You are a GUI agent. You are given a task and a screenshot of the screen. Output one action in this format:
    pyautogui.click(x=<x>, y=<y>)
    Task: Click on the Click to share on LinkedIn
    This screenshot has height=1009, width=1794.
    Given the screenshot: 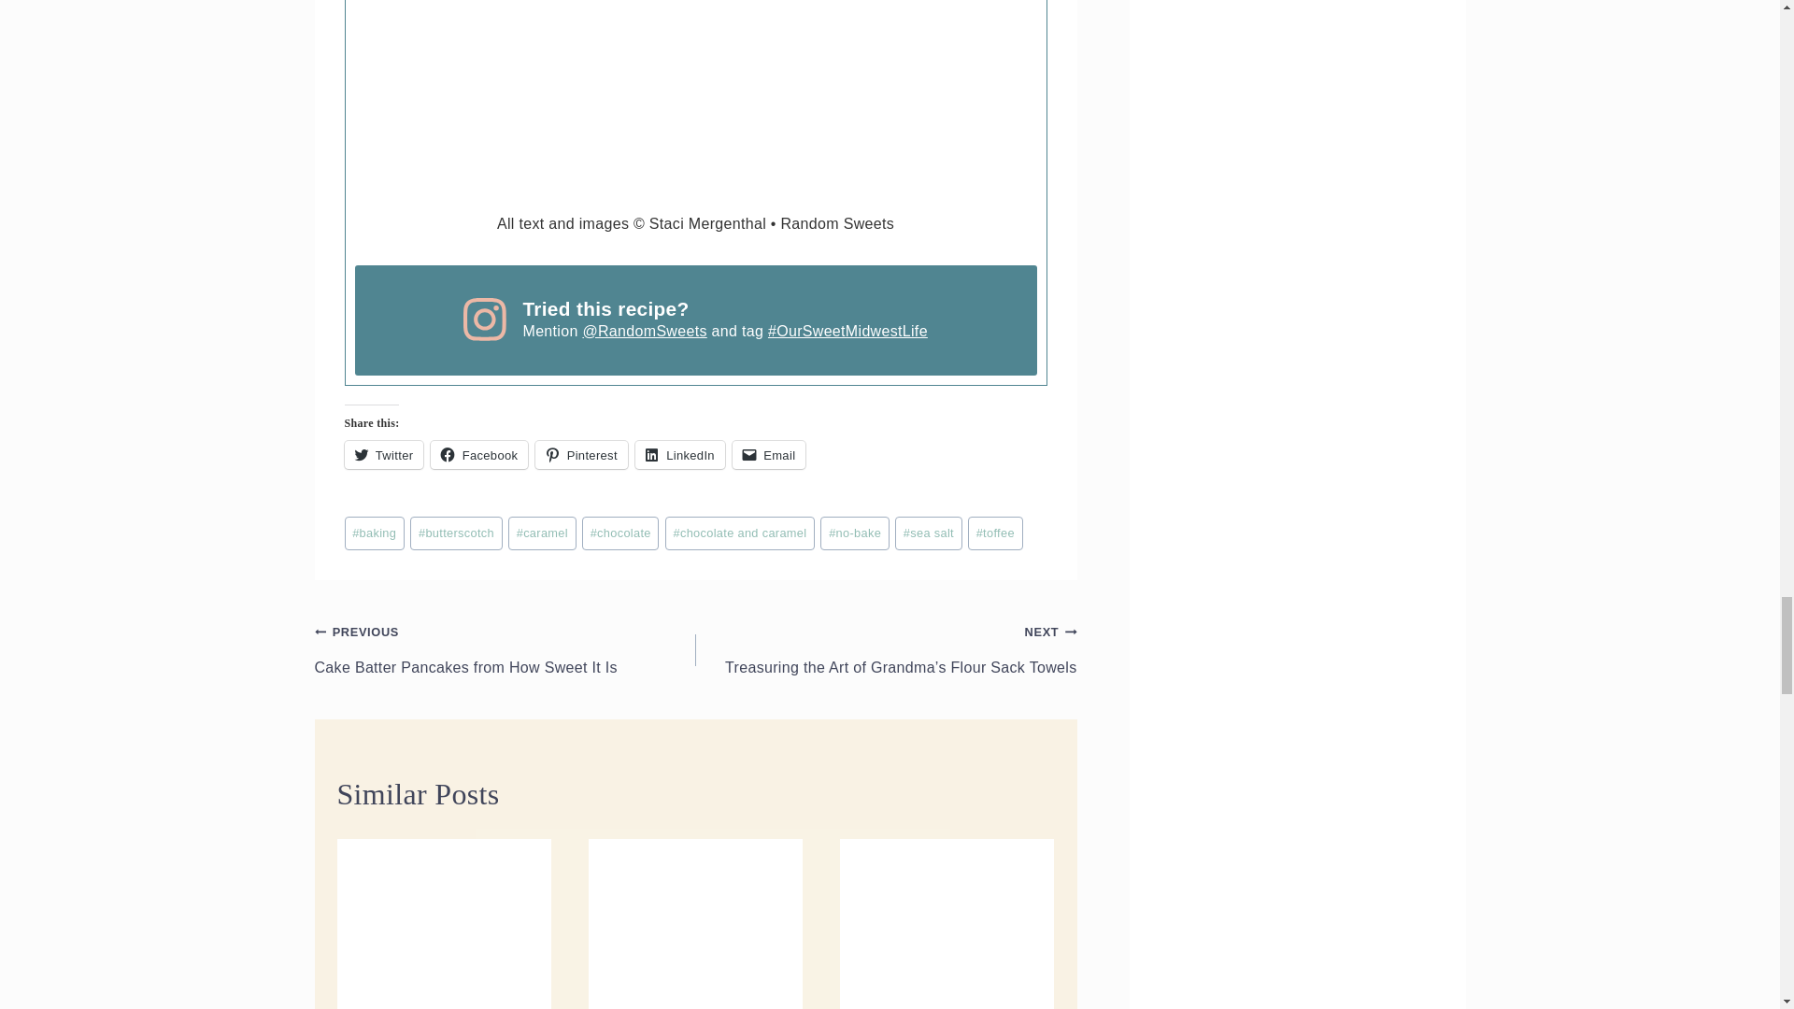 What is the action you would take?
    pyautogui.click(x=679, y=454)
    